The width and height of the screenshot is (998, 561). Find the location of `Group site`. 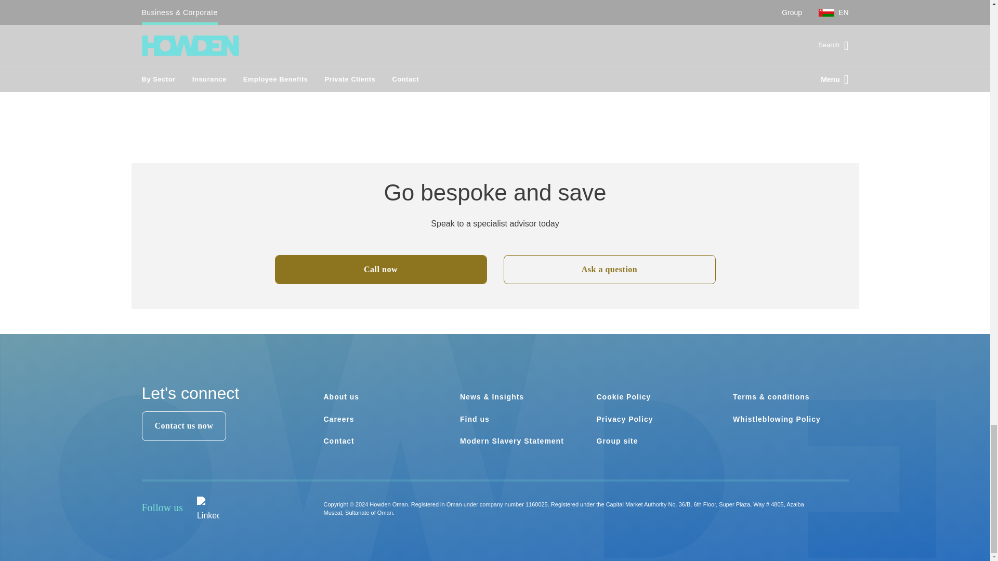

Group site is located at coordinates (618, 441).